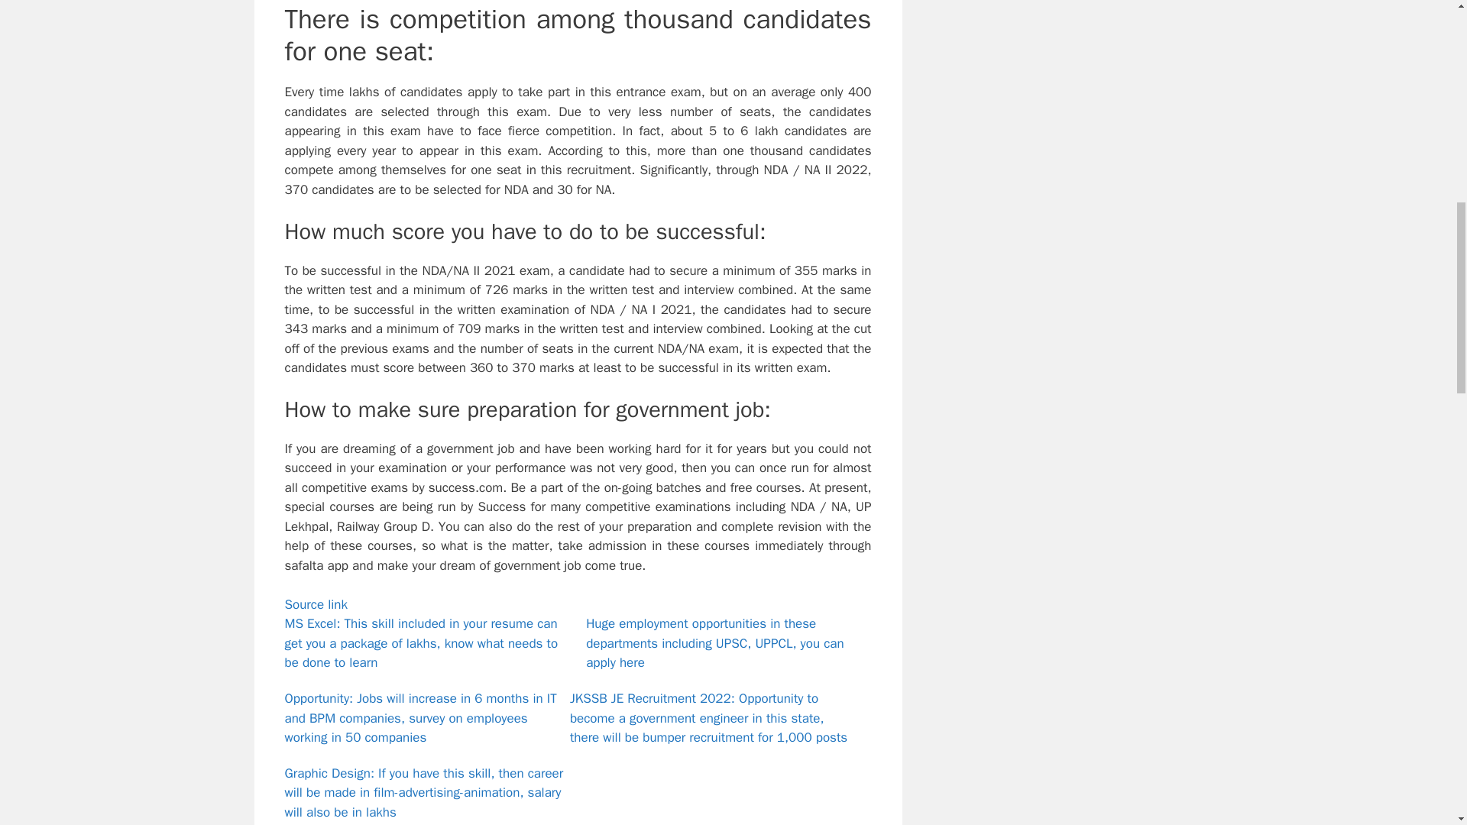  Describe the element at coordinates (316, 604) in the screenshot. I see `Source link` at that location.